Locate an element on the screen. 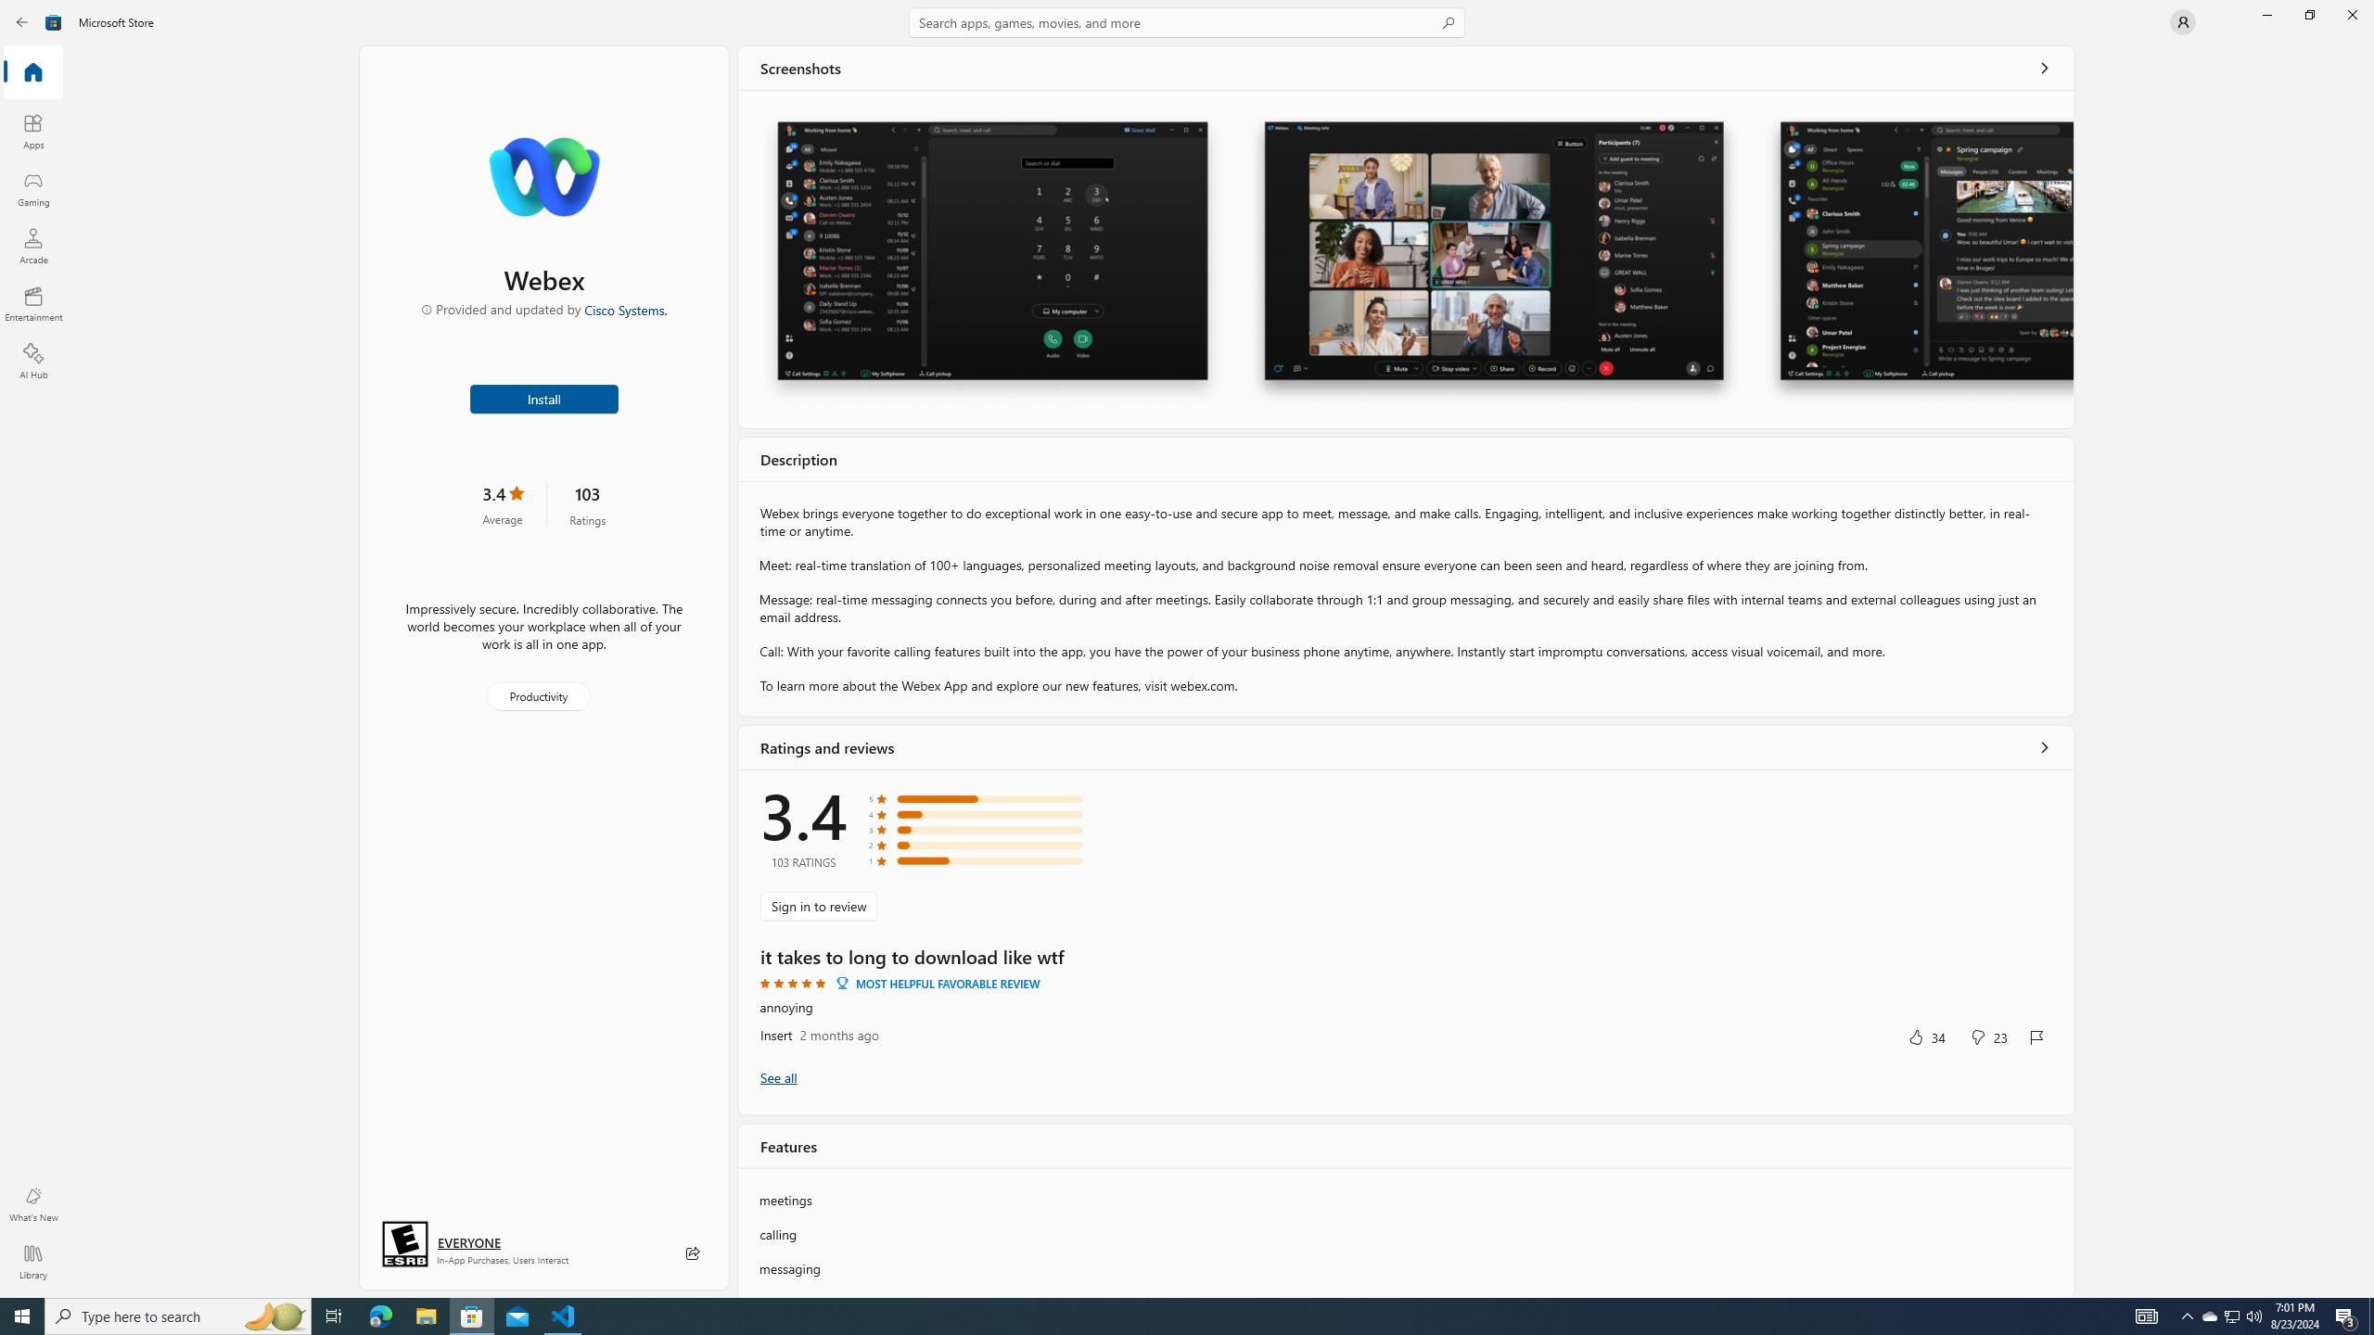  Class: Image is located at coordinates (54, 22).